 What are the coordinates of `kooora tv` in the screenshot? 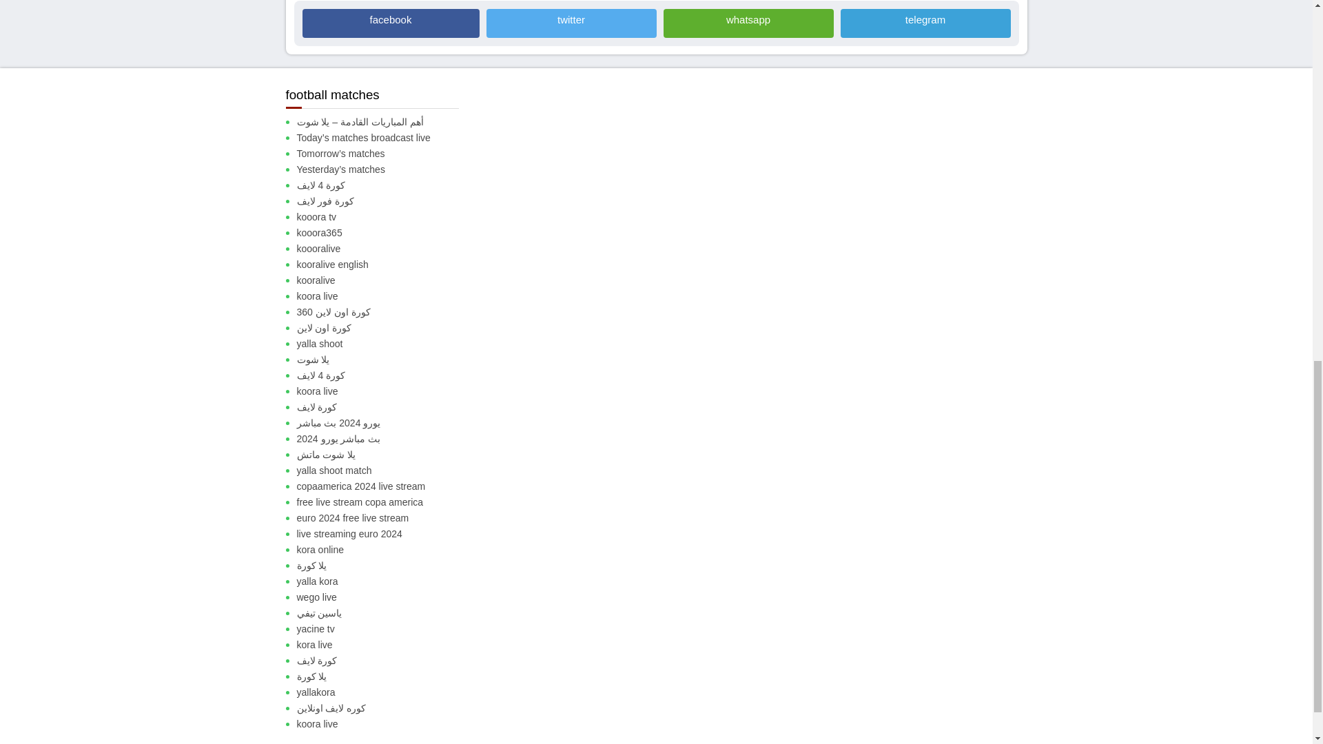 It's located at (383, 217).